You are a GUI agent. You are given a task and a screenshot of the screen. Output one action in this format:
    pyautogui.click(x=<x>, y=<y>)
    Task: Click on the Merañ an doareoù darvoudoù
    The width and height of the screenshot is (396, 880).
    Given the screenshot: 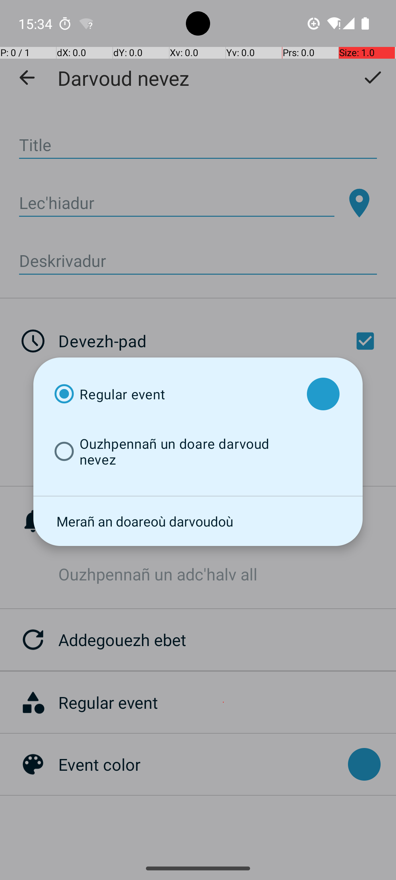 What is the action you would take?
    pyautogui.click(x=198, y=521)
    